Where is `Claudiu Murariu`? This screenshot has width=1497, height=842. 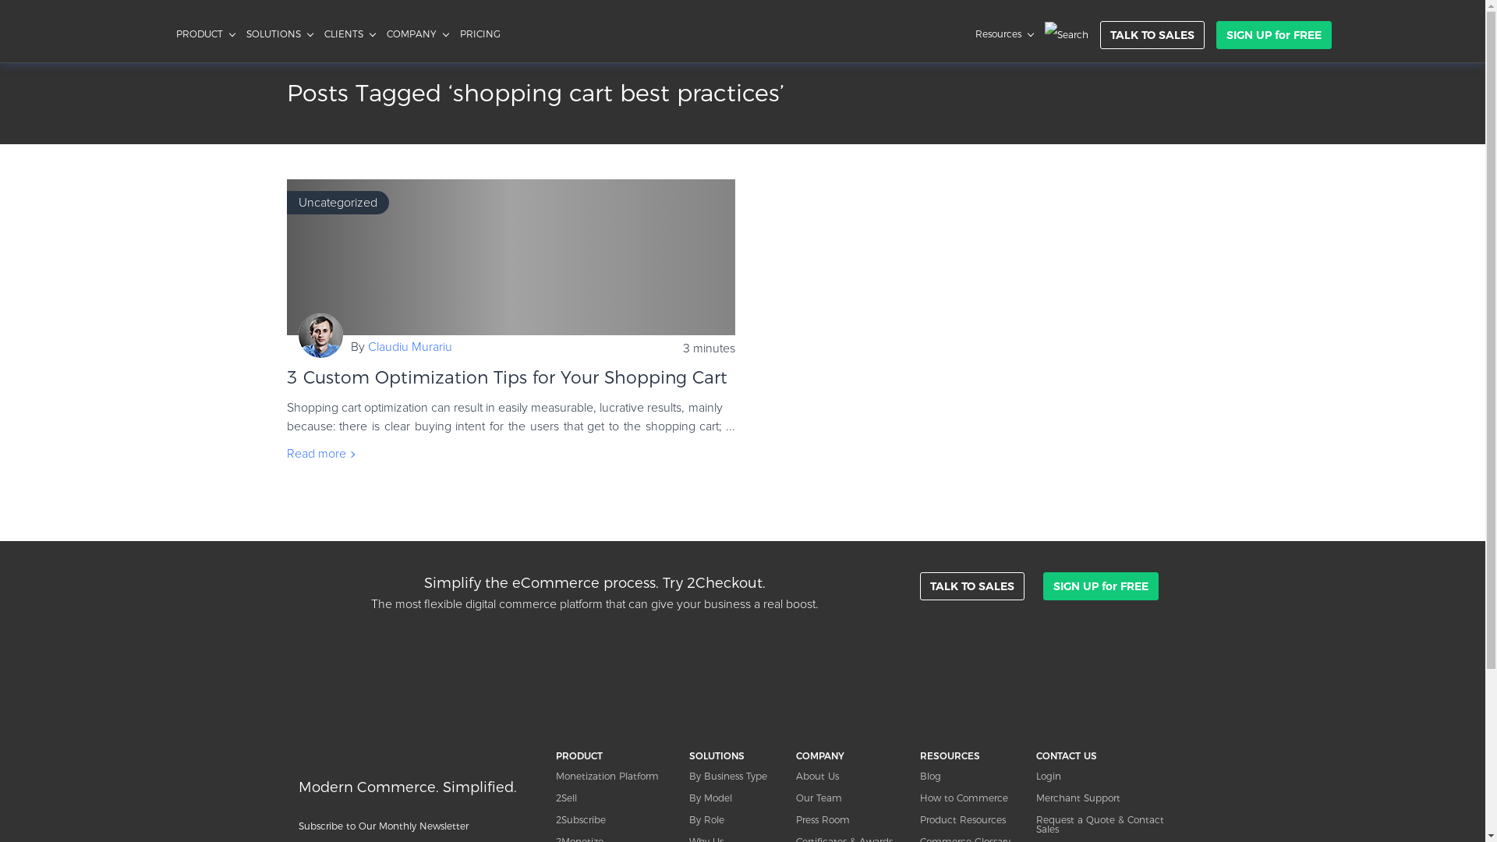 Claudiu Murariu is located at coordinates (410, 346).